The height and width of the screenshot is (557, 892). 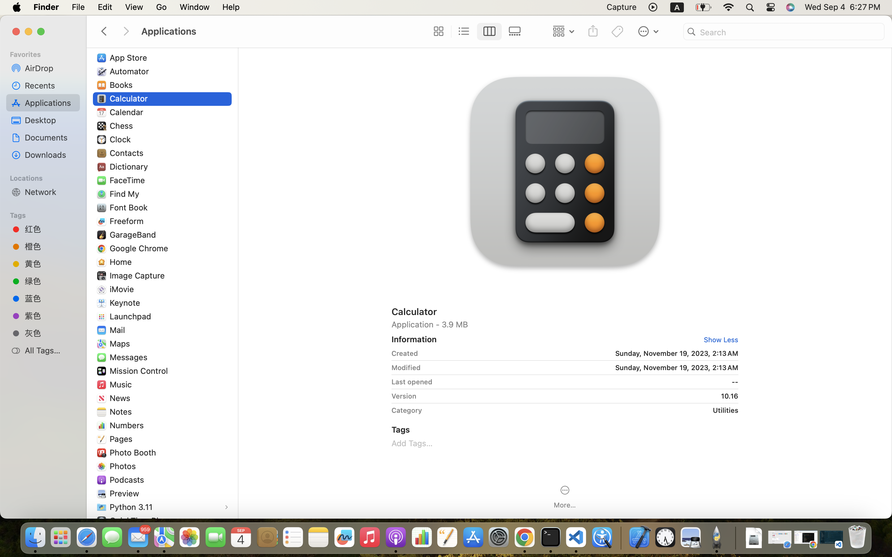 I want to click on AirDrop, so click(x=50, y=68).